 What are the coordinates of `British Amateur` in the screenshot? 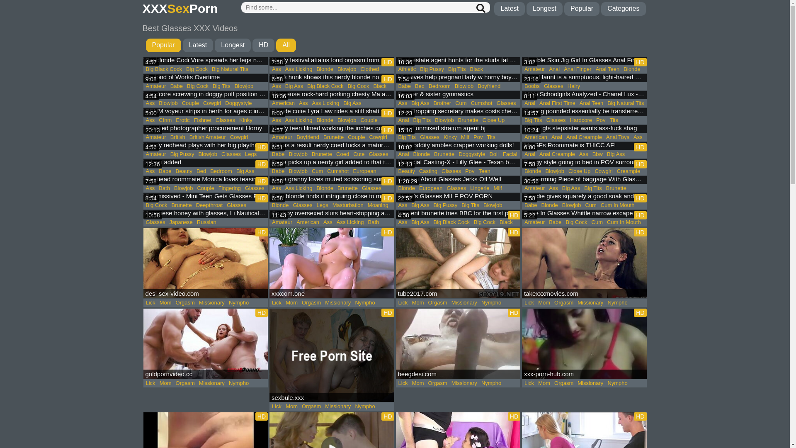 It's located at (208, 137).